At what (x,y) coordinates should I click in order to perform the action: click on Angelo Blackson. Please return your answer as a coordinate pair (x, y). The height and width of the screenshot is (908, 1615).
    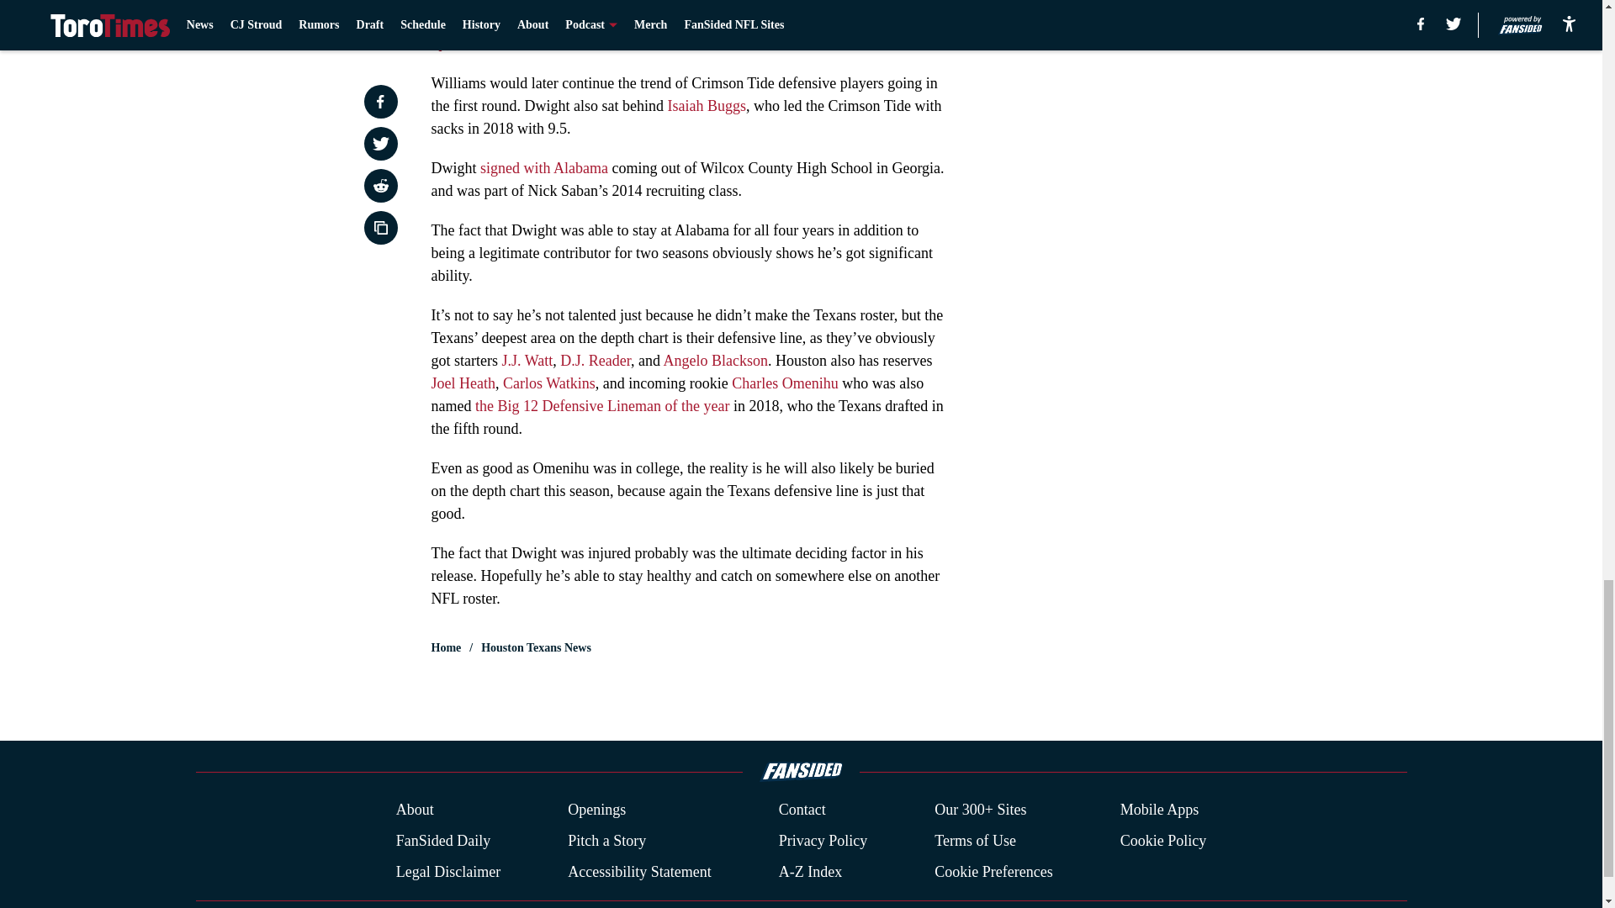
    Looking at the image, I should click on (715, 360).